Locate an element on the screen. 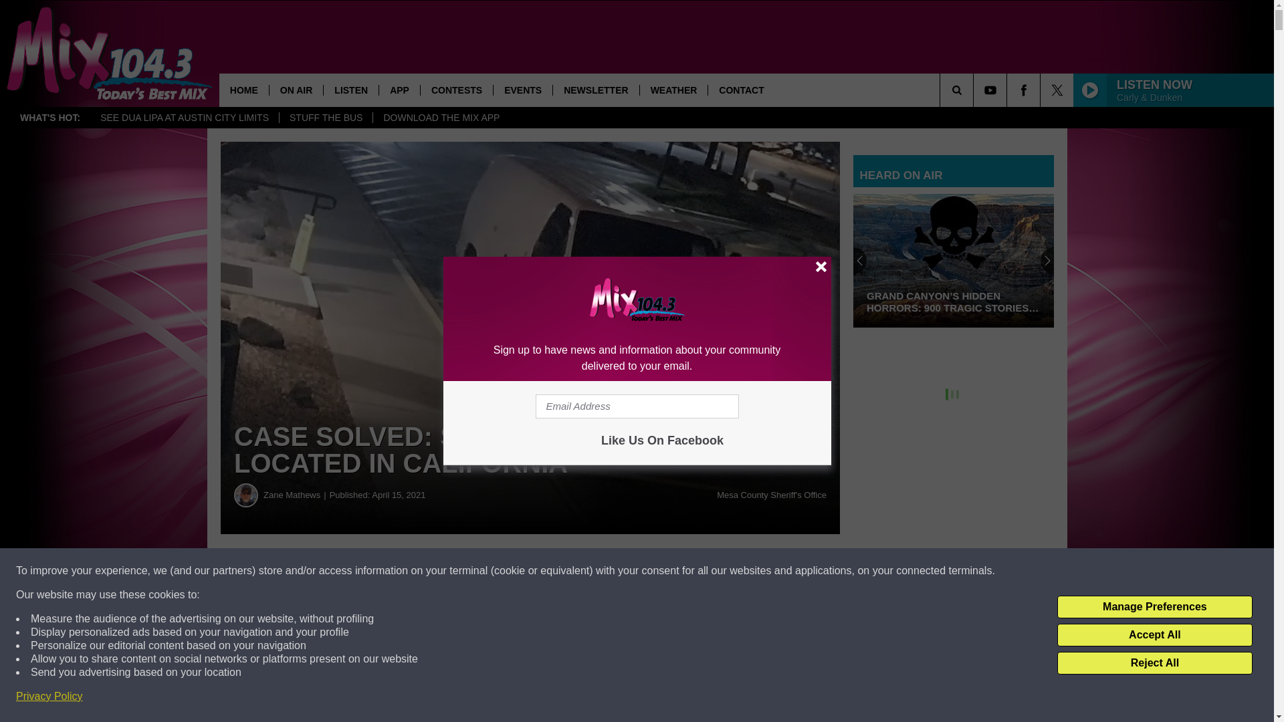  SEE DUA LIPA AT AUSTIN CITY LIMITS is located at coordinates (184, 118).